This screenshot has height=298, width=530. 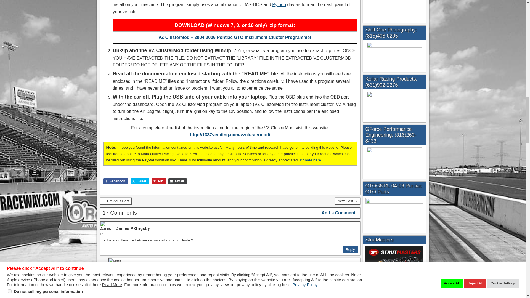 What do you see at coordinates (159, 181) in the screenshot?
I see `Share on Pinterest` at bounding box center [159, 181].